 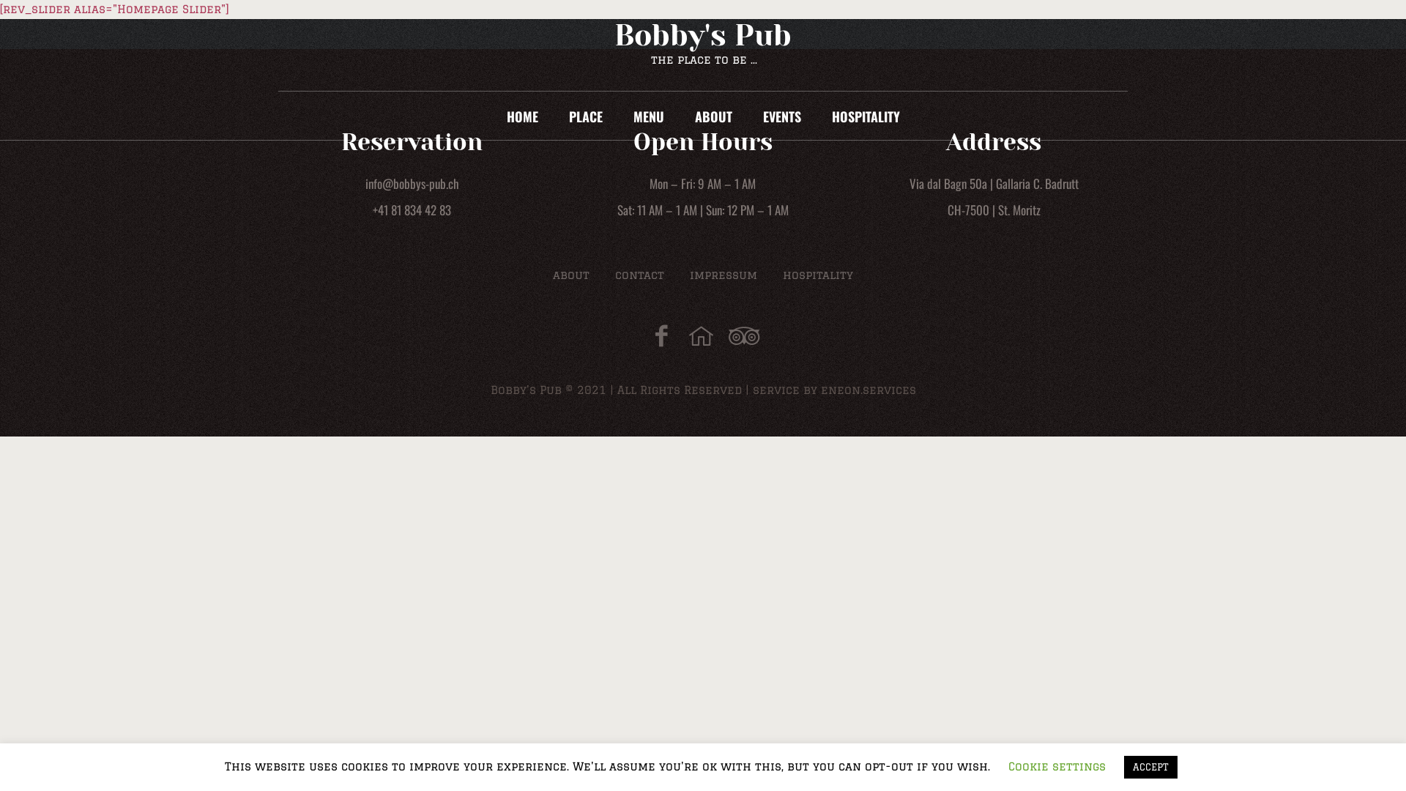 I want to click on contact, so click(x=640, y=275).